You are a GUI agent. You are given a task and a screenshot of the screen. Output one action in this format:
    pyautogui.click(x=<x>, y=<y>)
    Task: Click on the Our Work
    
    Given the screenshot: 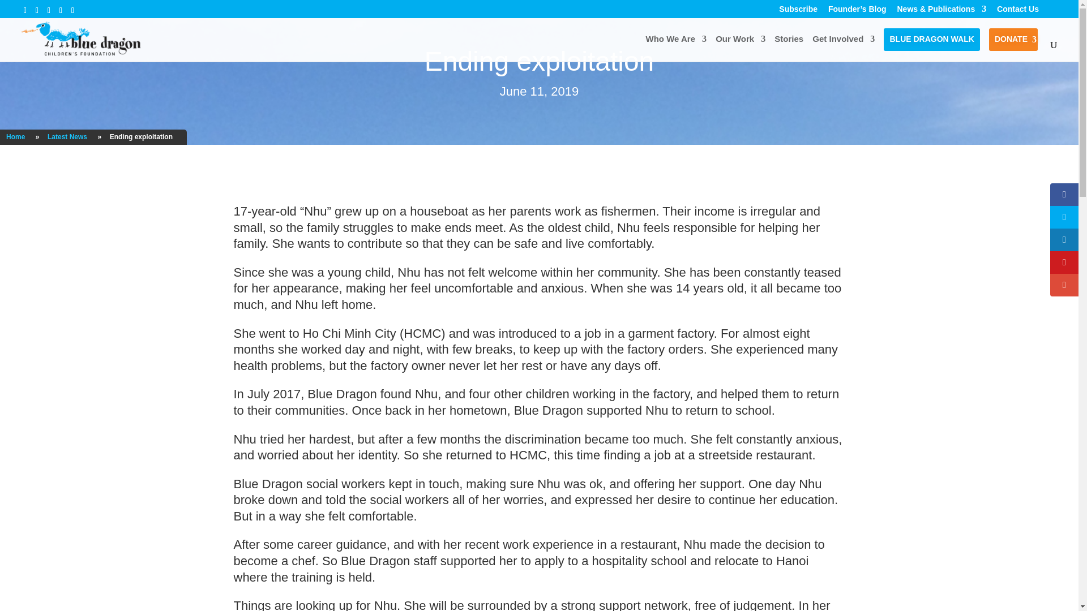 What is the action you would take?
    pyautogui.click(x=740, y=48)
    